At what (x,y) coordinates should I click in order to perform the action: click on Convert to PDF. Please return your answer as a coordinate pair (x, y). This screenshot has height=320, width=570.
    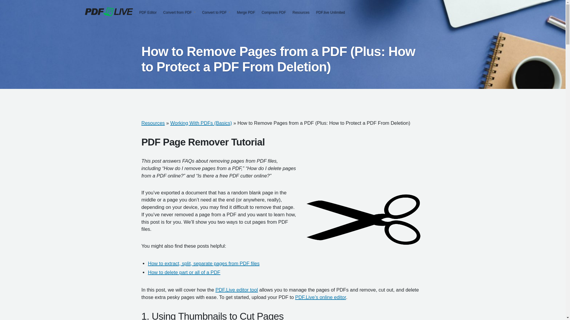
    Looking at the image, I should click on (214, 12).